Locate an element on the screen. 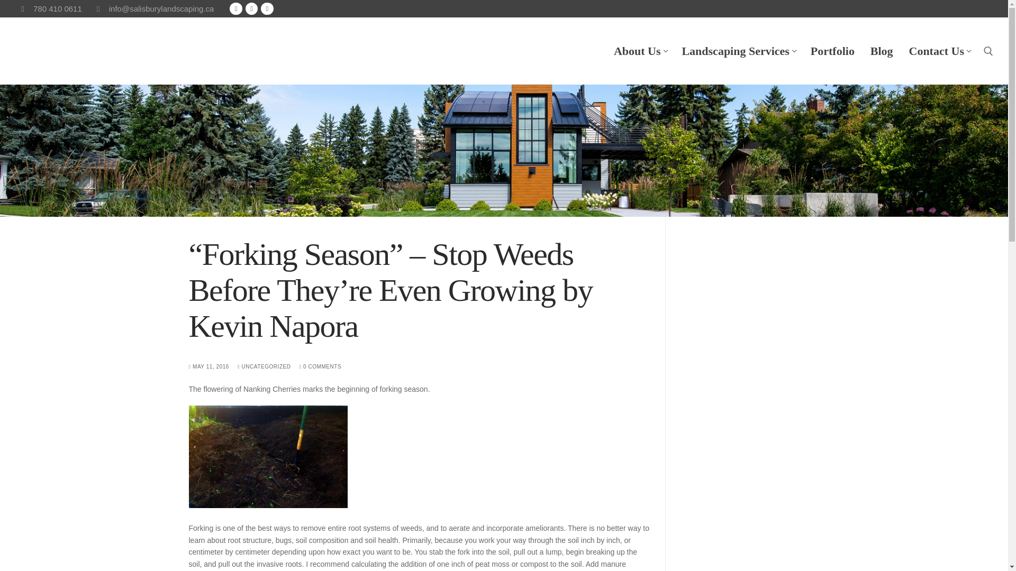 The image size is (1016, 571). Blog is located at coordinates (738, 51).